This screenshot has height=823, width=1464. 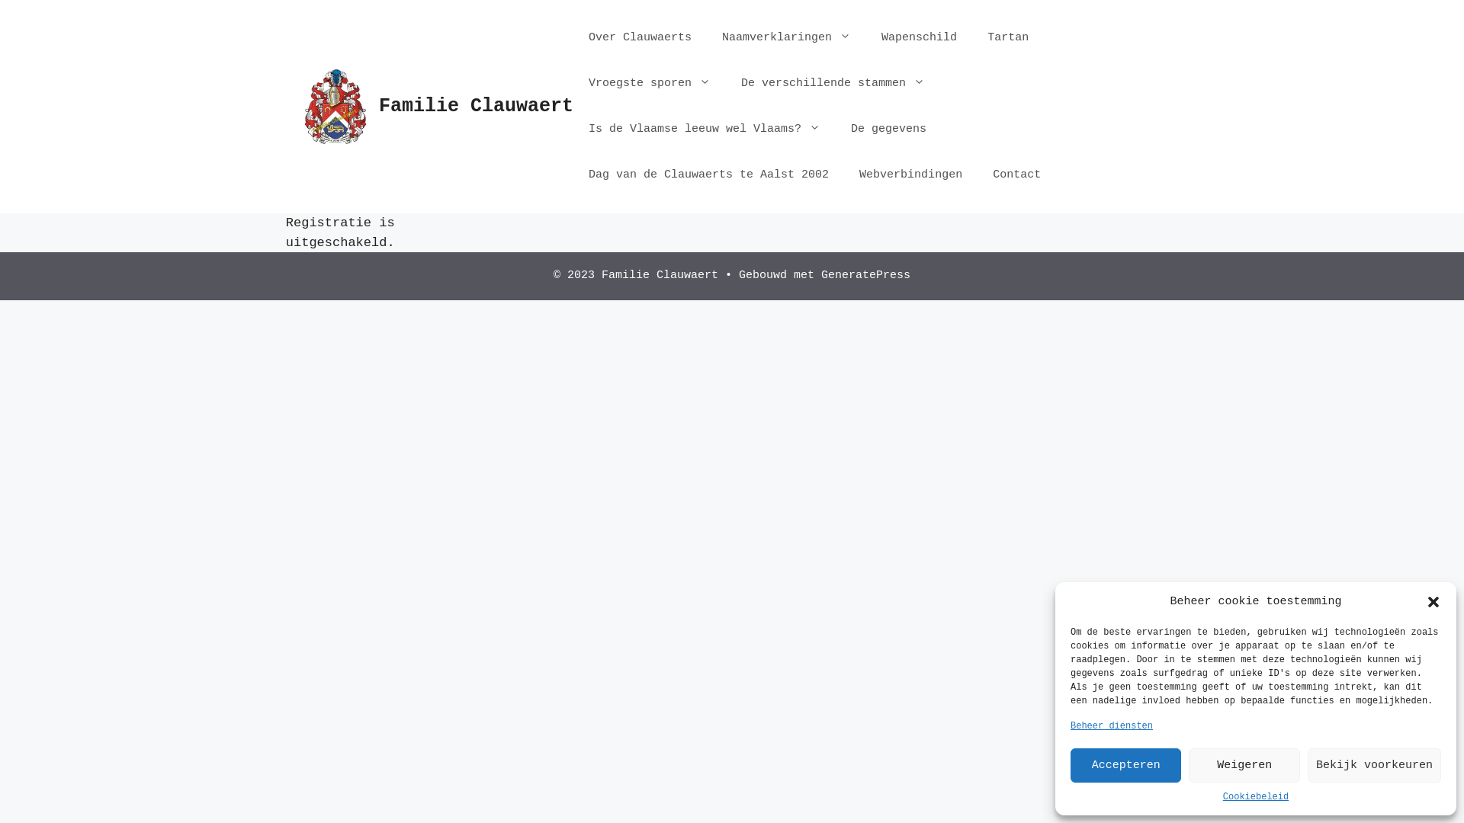 What do you see at coordinates (476, 107) in the screenshot?
I see `Familie Clauwaert` at bounding box center [476, 107].